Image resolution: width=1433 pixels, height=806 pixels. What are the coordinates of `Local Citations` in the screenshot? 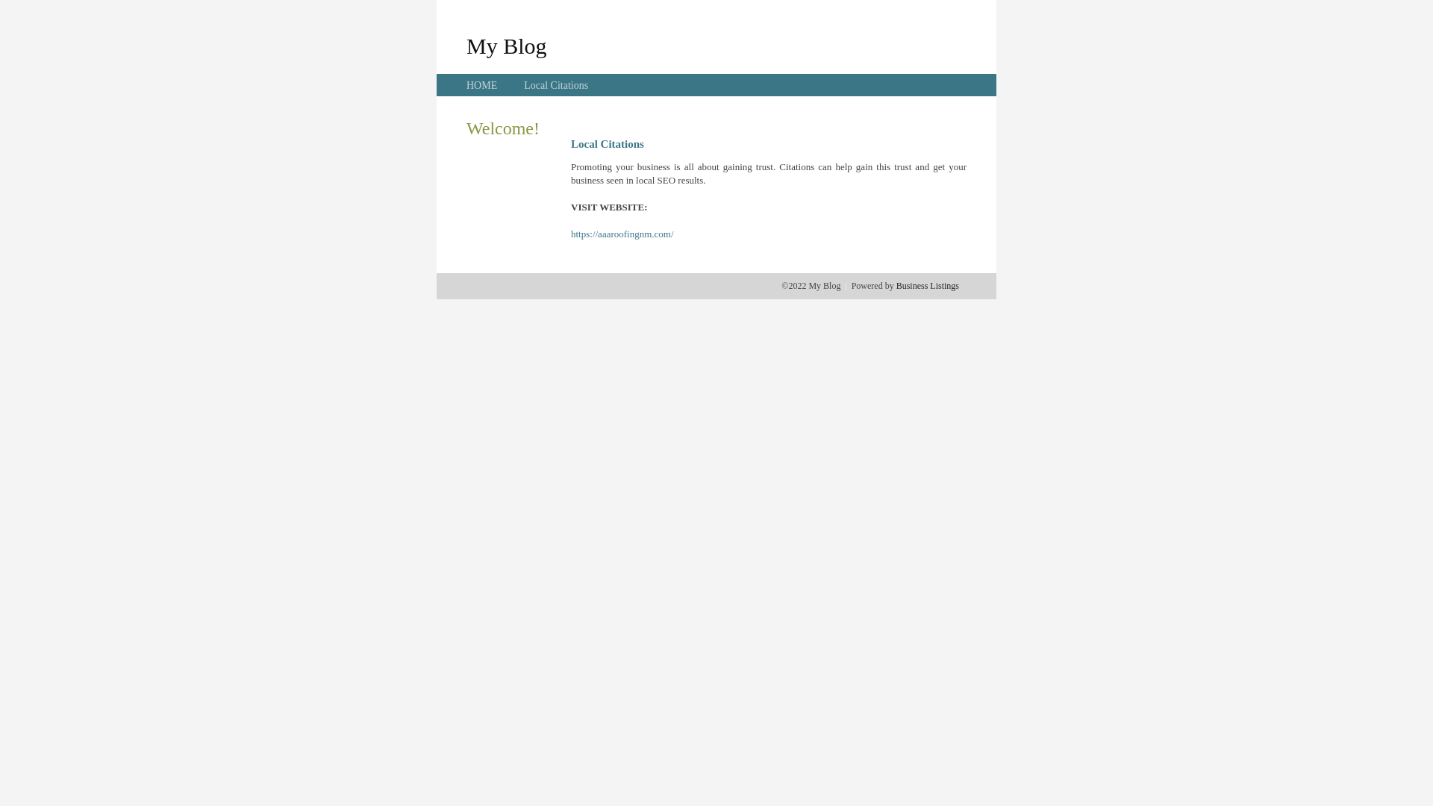 It's located at (556, 85).